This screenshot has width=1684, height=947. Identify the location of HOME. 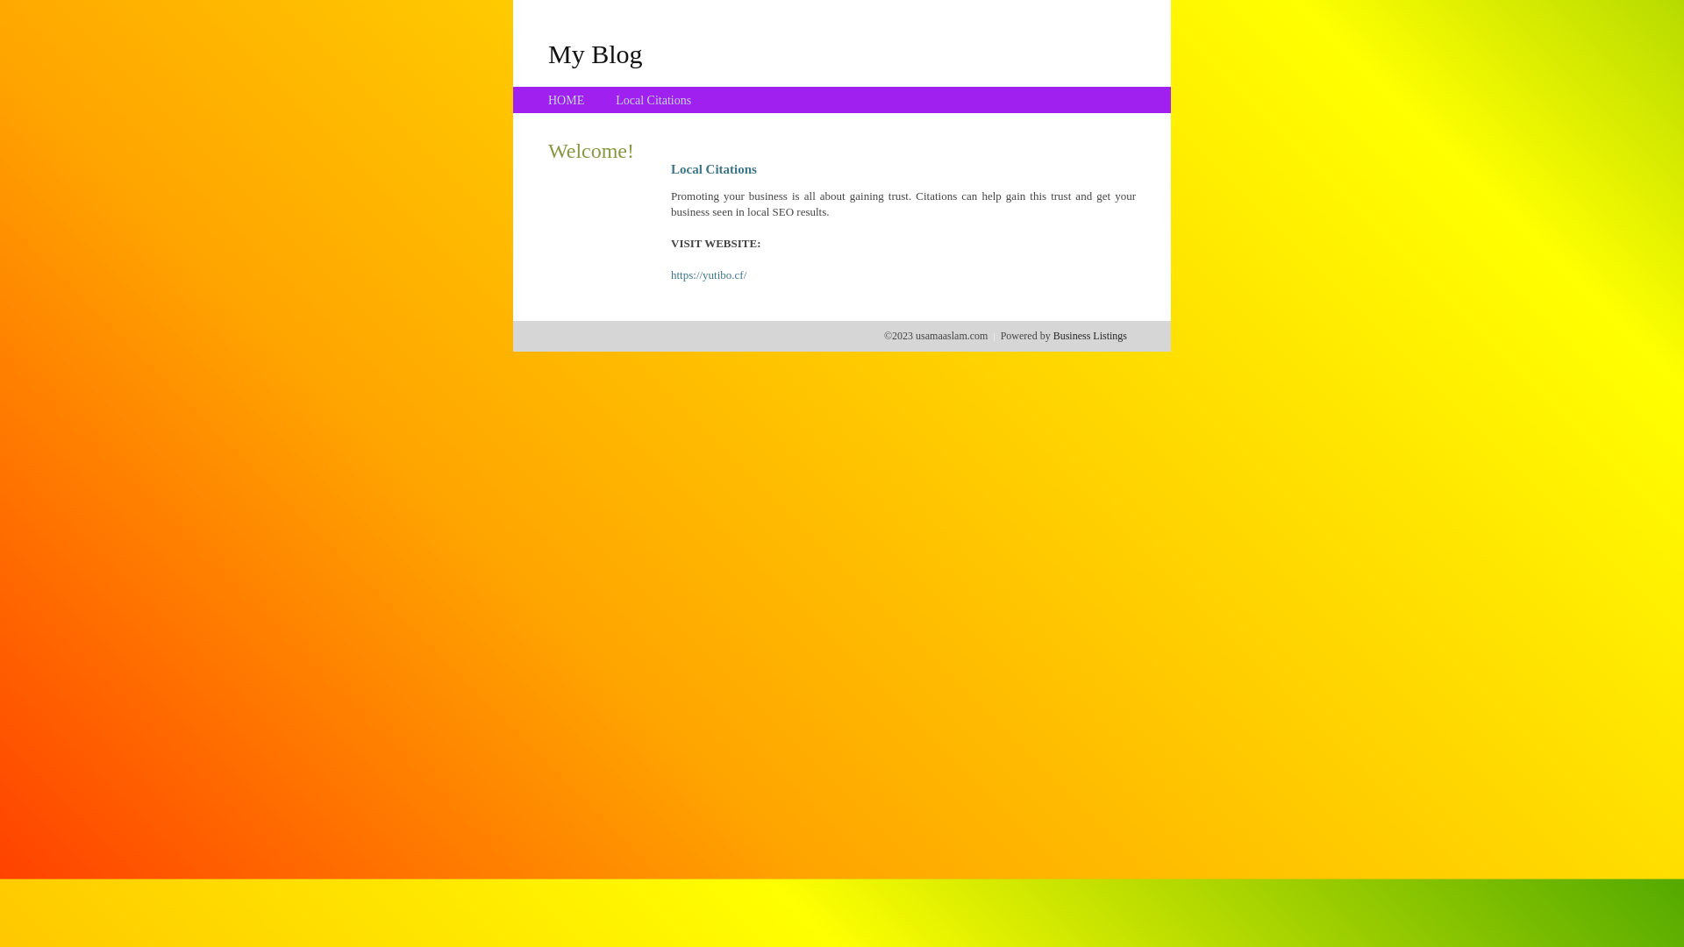
(567, 100).